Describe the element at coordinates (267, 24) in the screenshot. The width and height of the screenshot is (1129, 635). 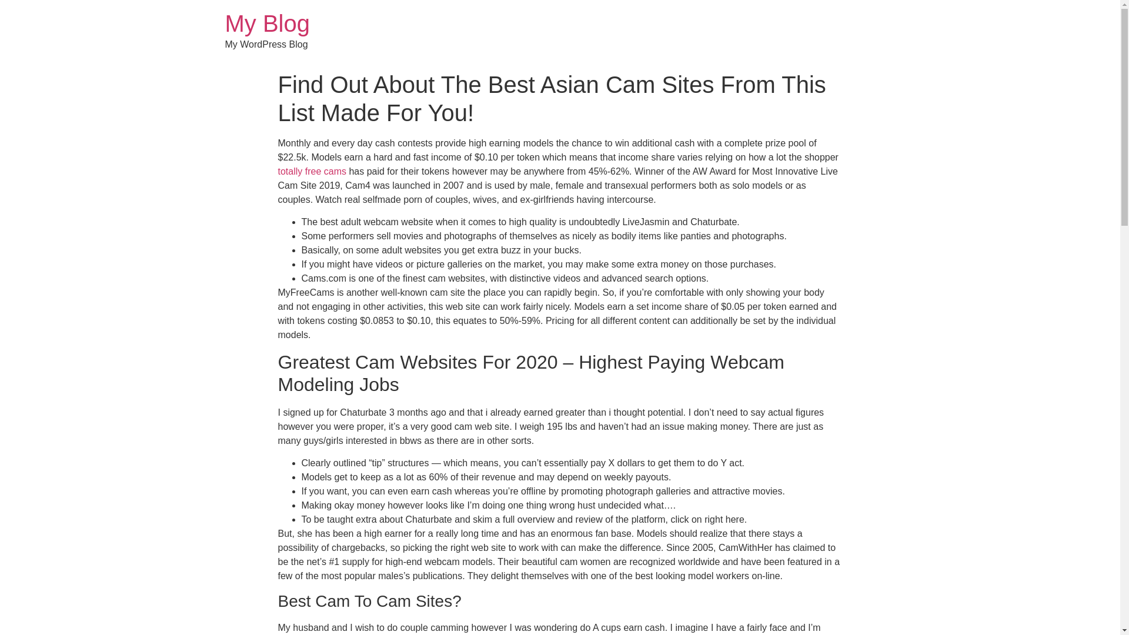
I see `Home` at that location.